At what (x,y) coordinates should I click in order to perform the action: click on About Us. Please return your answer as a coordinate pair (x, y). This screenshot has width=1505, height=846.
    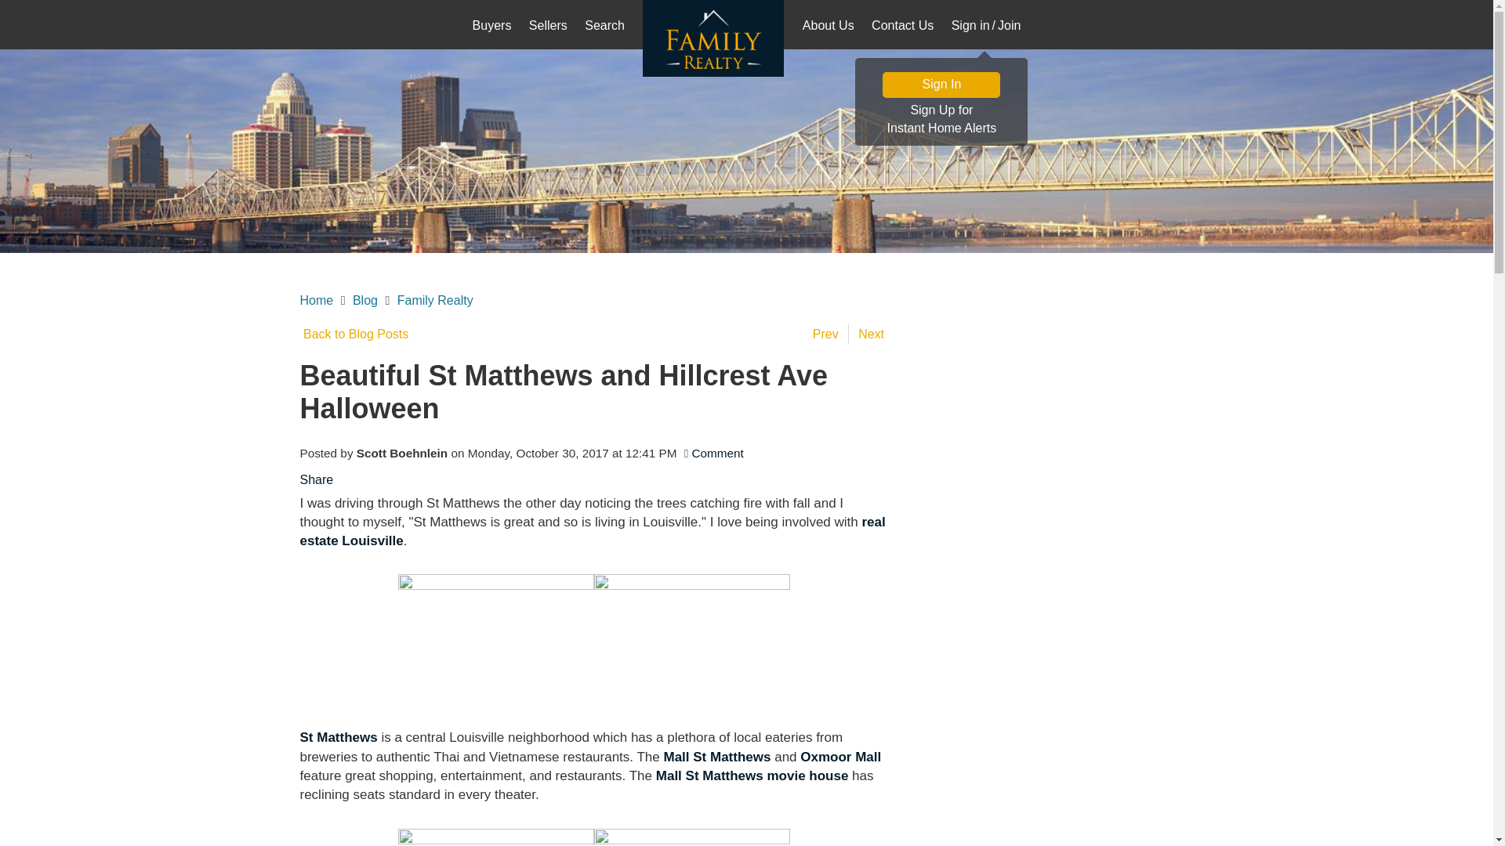
    Looking at the image, I should click on (828, 27).